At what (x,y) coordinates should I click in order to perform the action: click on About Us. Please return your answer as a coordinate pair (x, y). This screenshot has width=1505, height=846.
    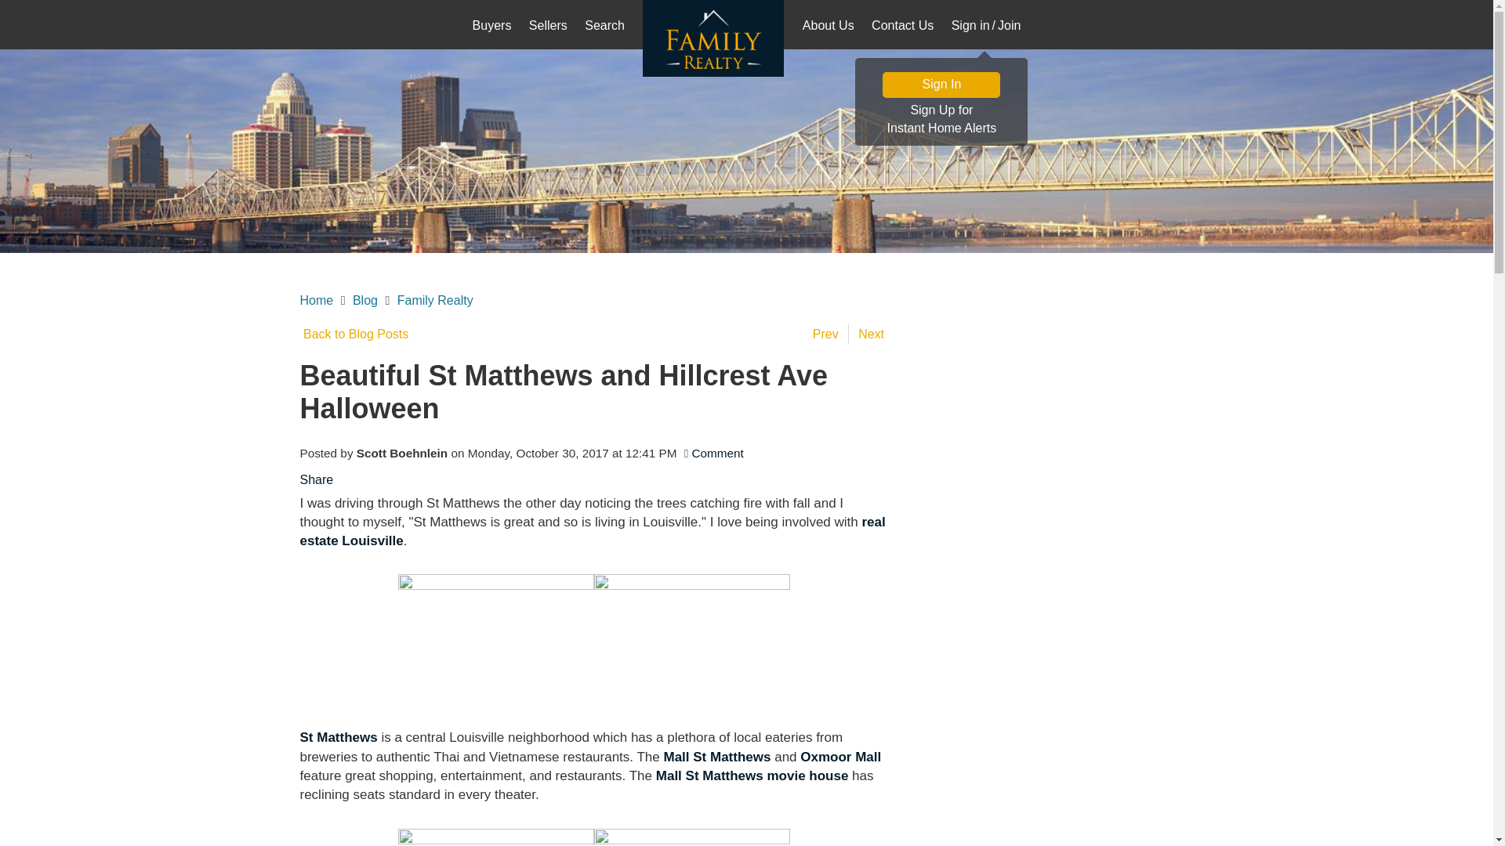
    Looking at the image, I should click on (828, 27).